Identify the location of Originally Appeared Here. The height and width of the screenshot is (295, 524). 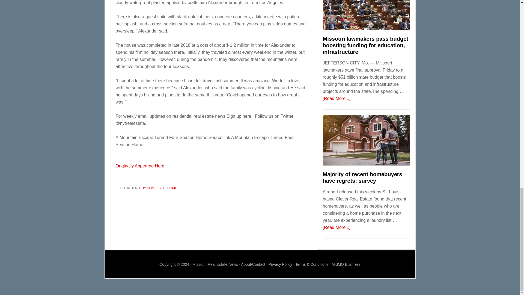
(140, 166).